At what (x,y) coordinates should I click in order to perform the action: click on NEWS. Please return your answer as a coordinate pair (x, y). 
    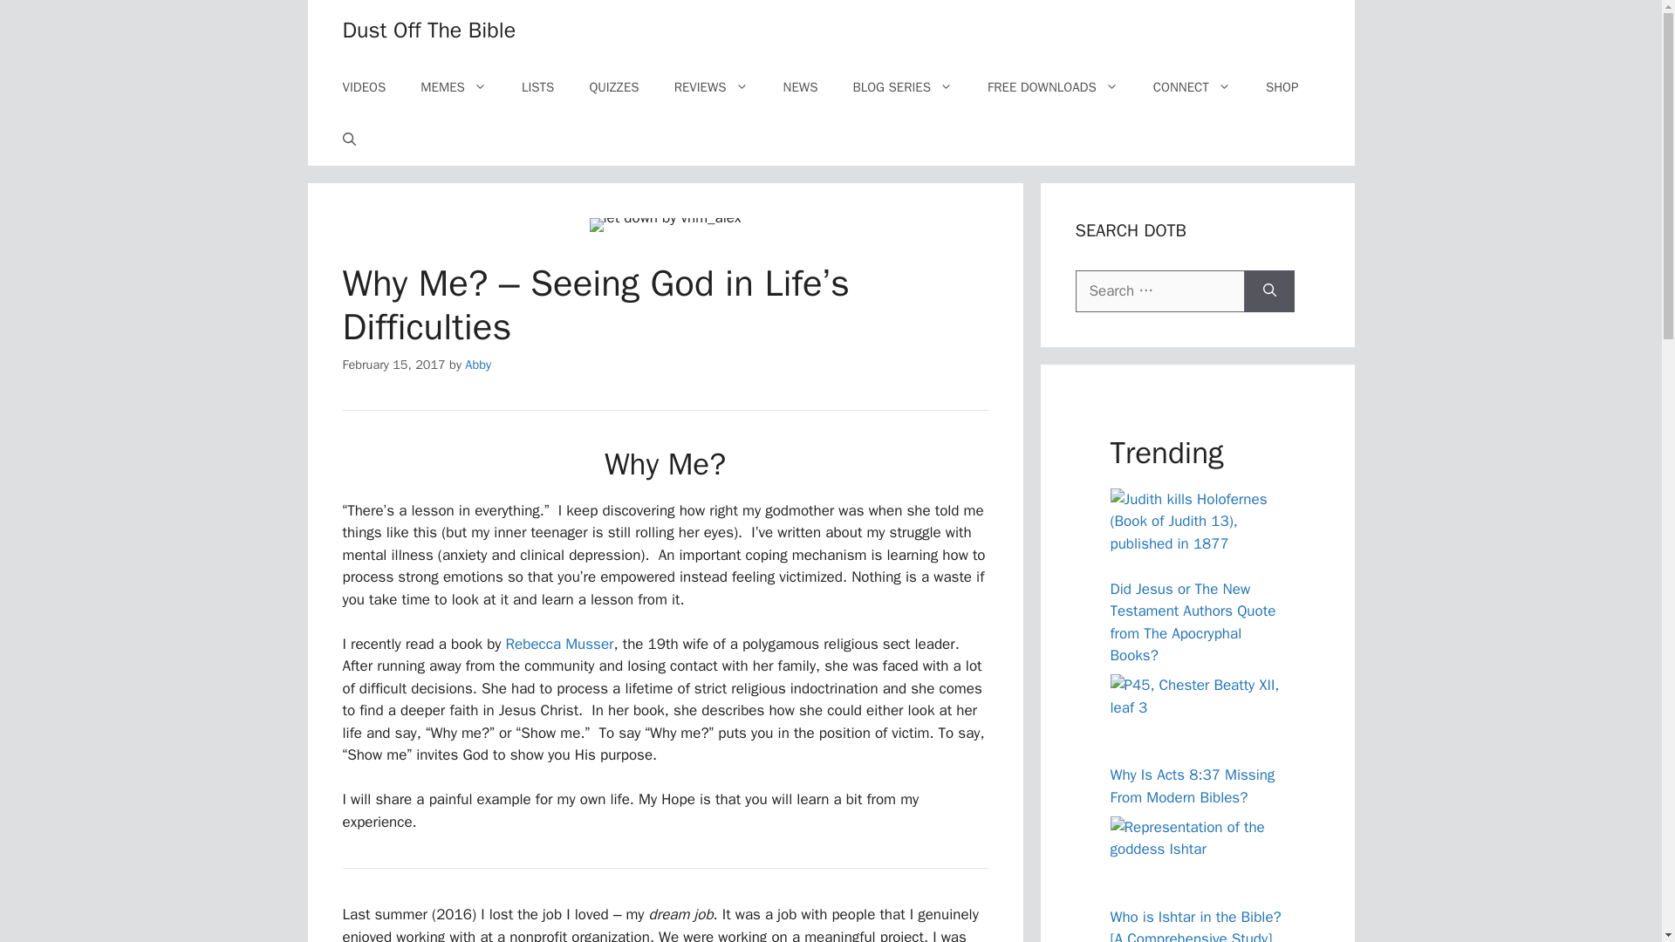
    Looking at the image, I should click on (801, 87).